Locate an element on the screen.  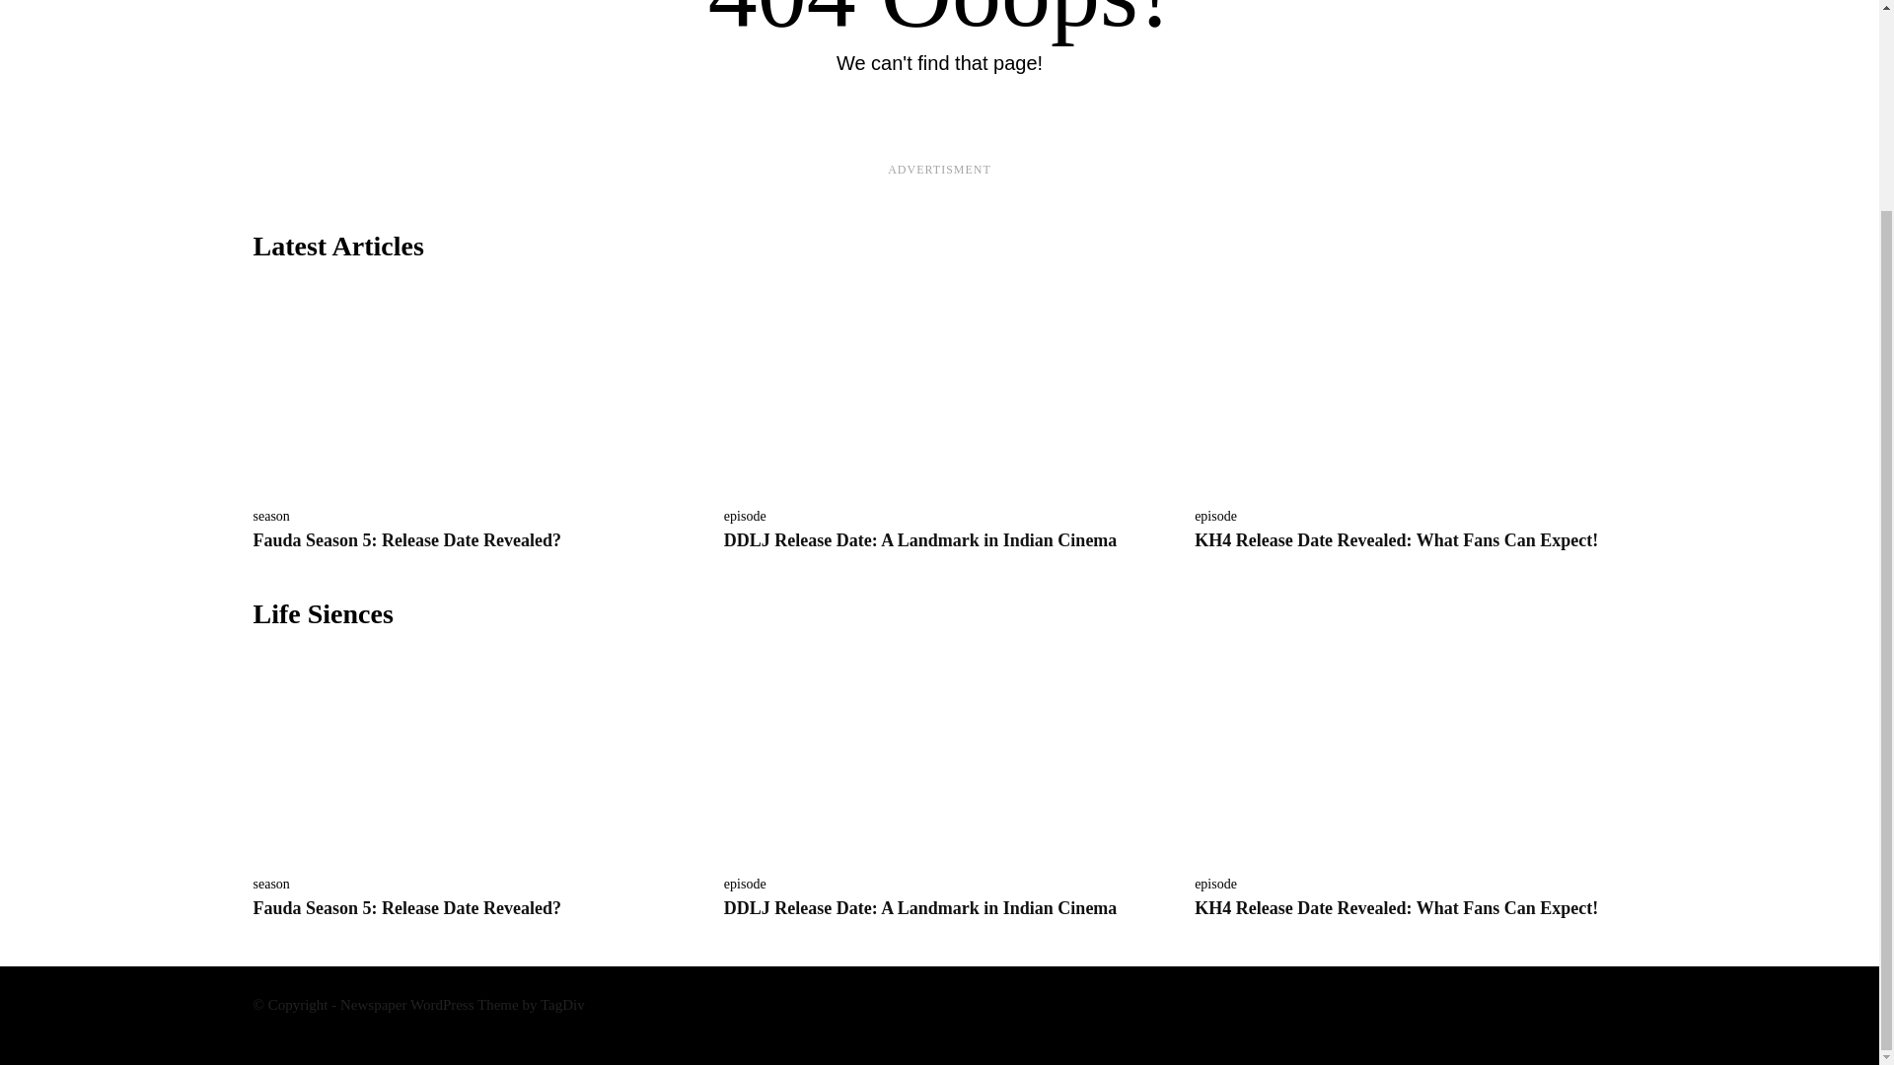
DDLJ Release Date: A Landmark in Indian Cinema is located at coordinates (939, 755).